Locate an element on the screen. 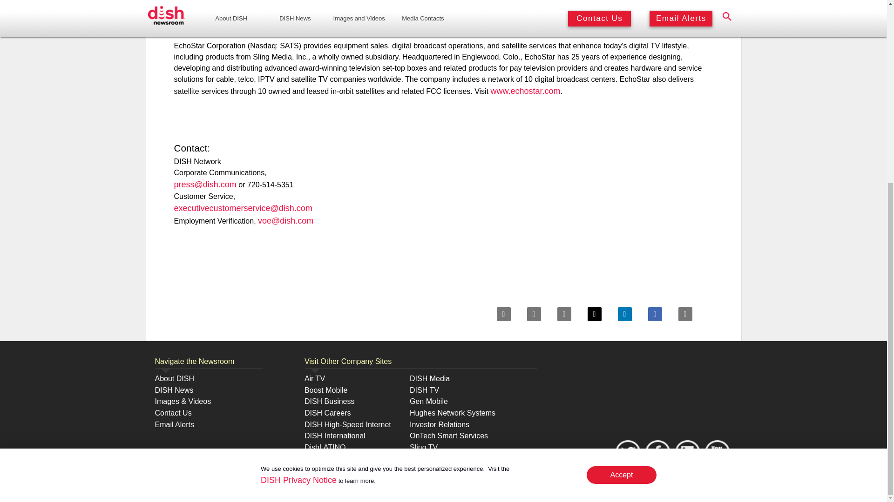  Email Alerts is located at coordinates (174, 425).